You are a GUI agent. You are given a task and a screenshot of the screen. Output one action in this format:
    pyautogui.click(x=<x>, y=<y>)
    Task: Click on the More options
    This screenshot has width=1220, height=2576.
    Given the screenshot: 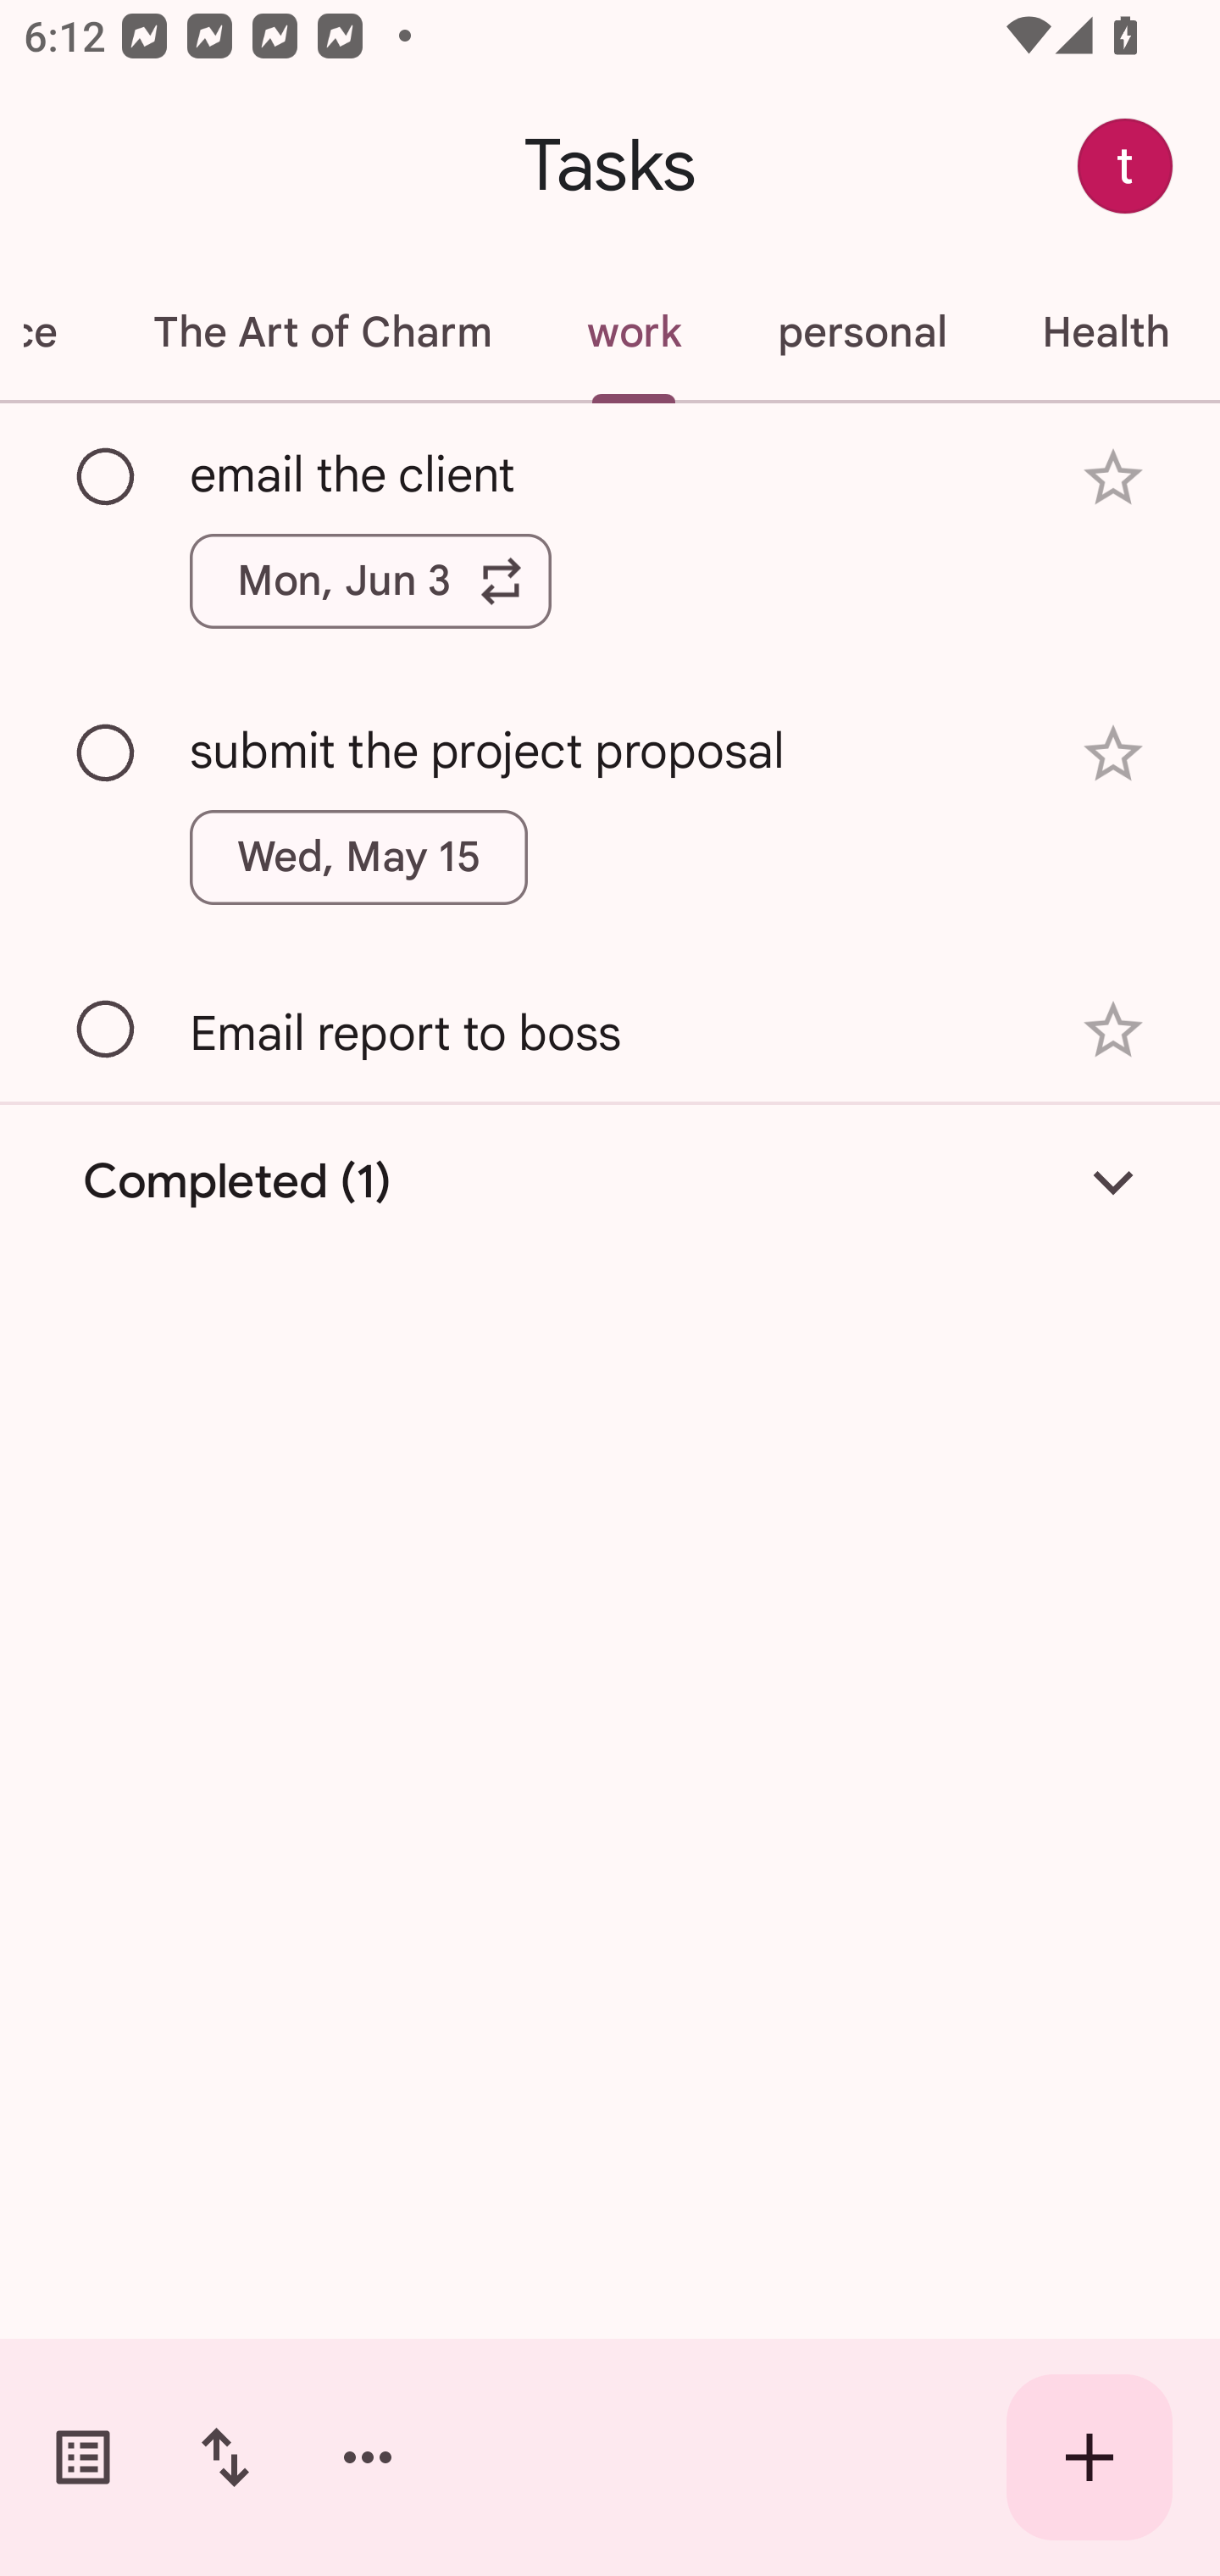 What is the action you would take?
    pyautogui.click(x=368, y=2457)
    